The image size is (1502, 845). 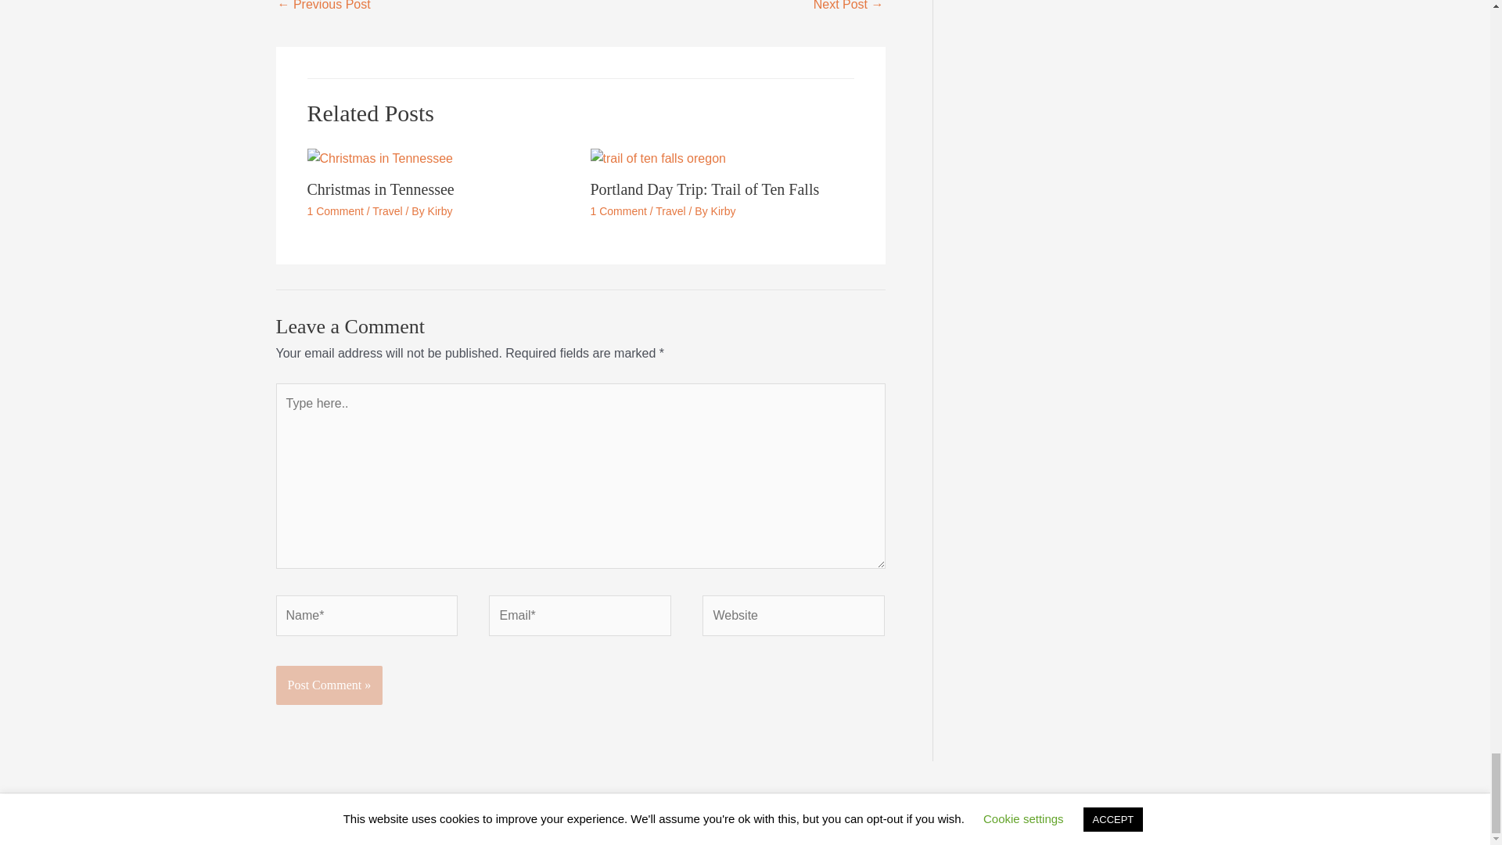 I want to click on Travel, so click(x=670, y=211).